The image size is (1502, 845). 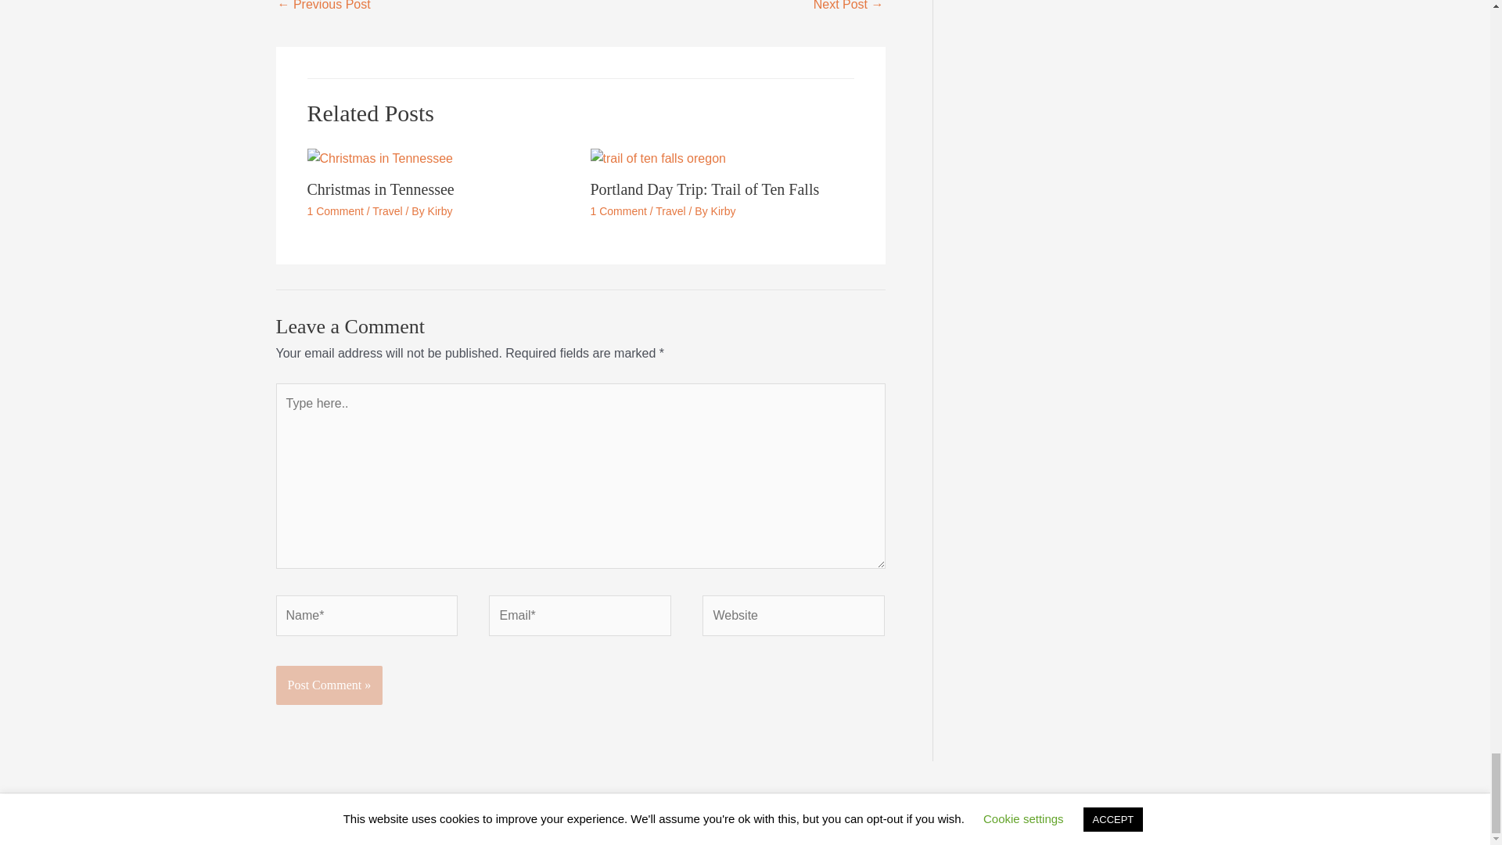 I want to click on Travel, so click(x=670, y=211).